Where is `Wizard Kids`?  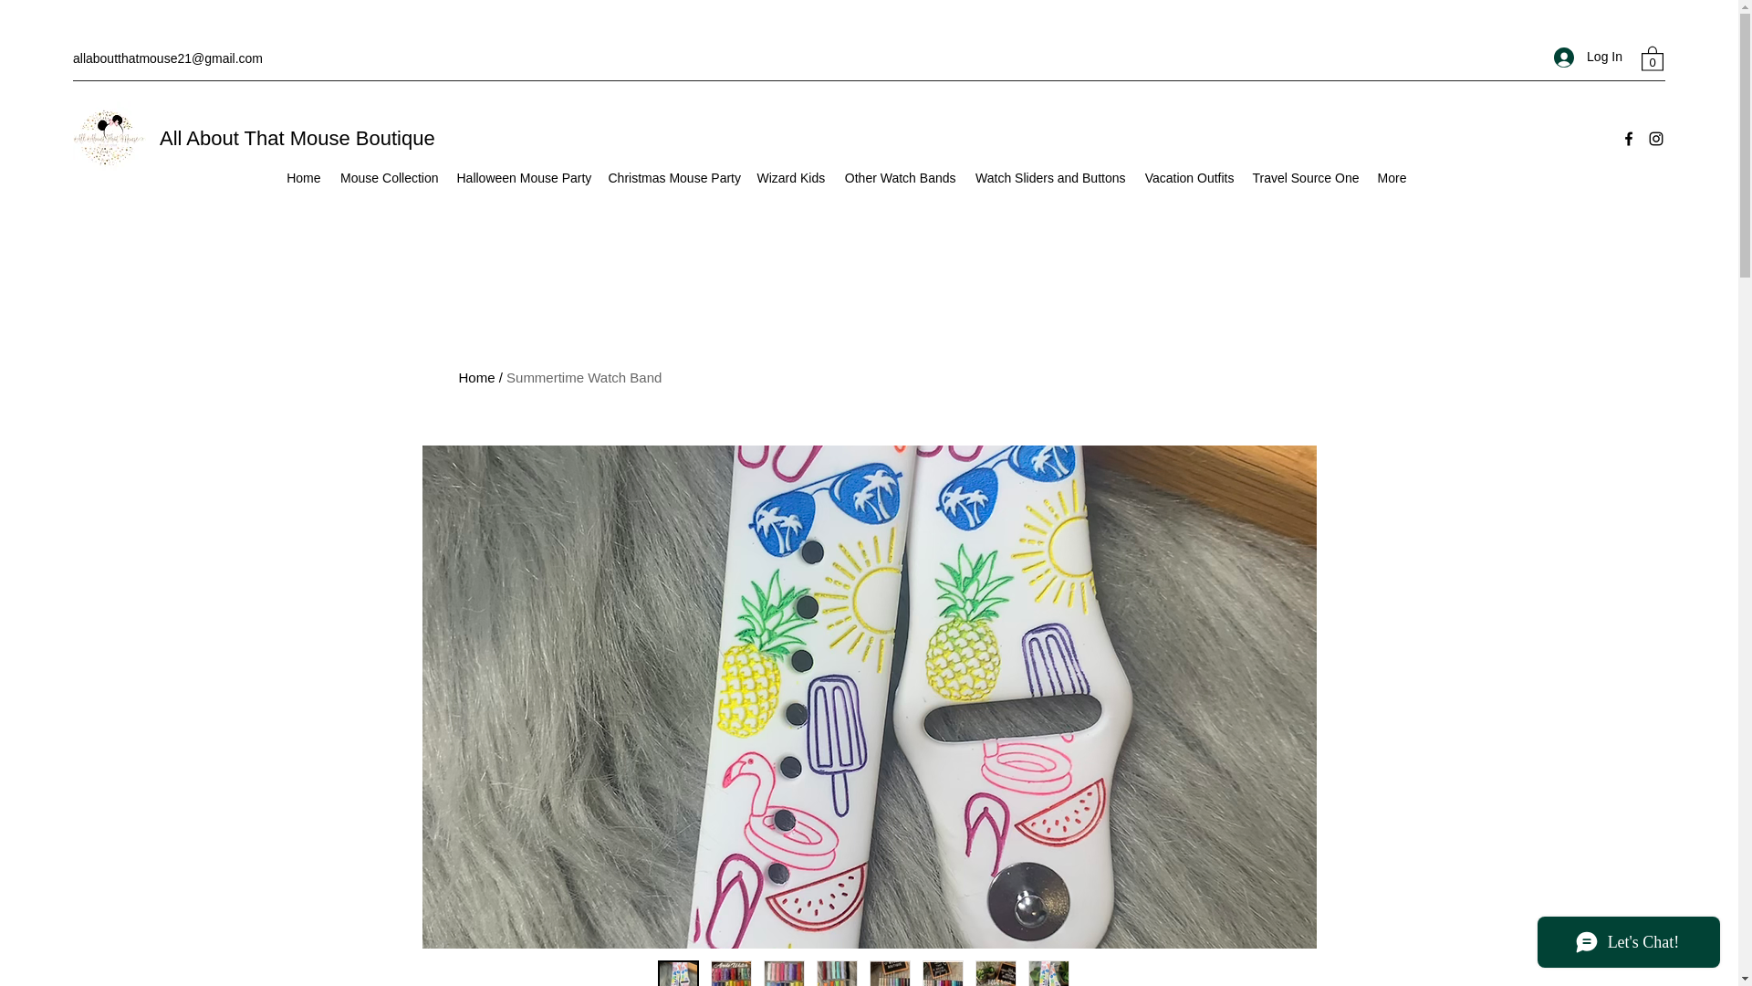
Wizard Kids is located at coordinates (790, 178).